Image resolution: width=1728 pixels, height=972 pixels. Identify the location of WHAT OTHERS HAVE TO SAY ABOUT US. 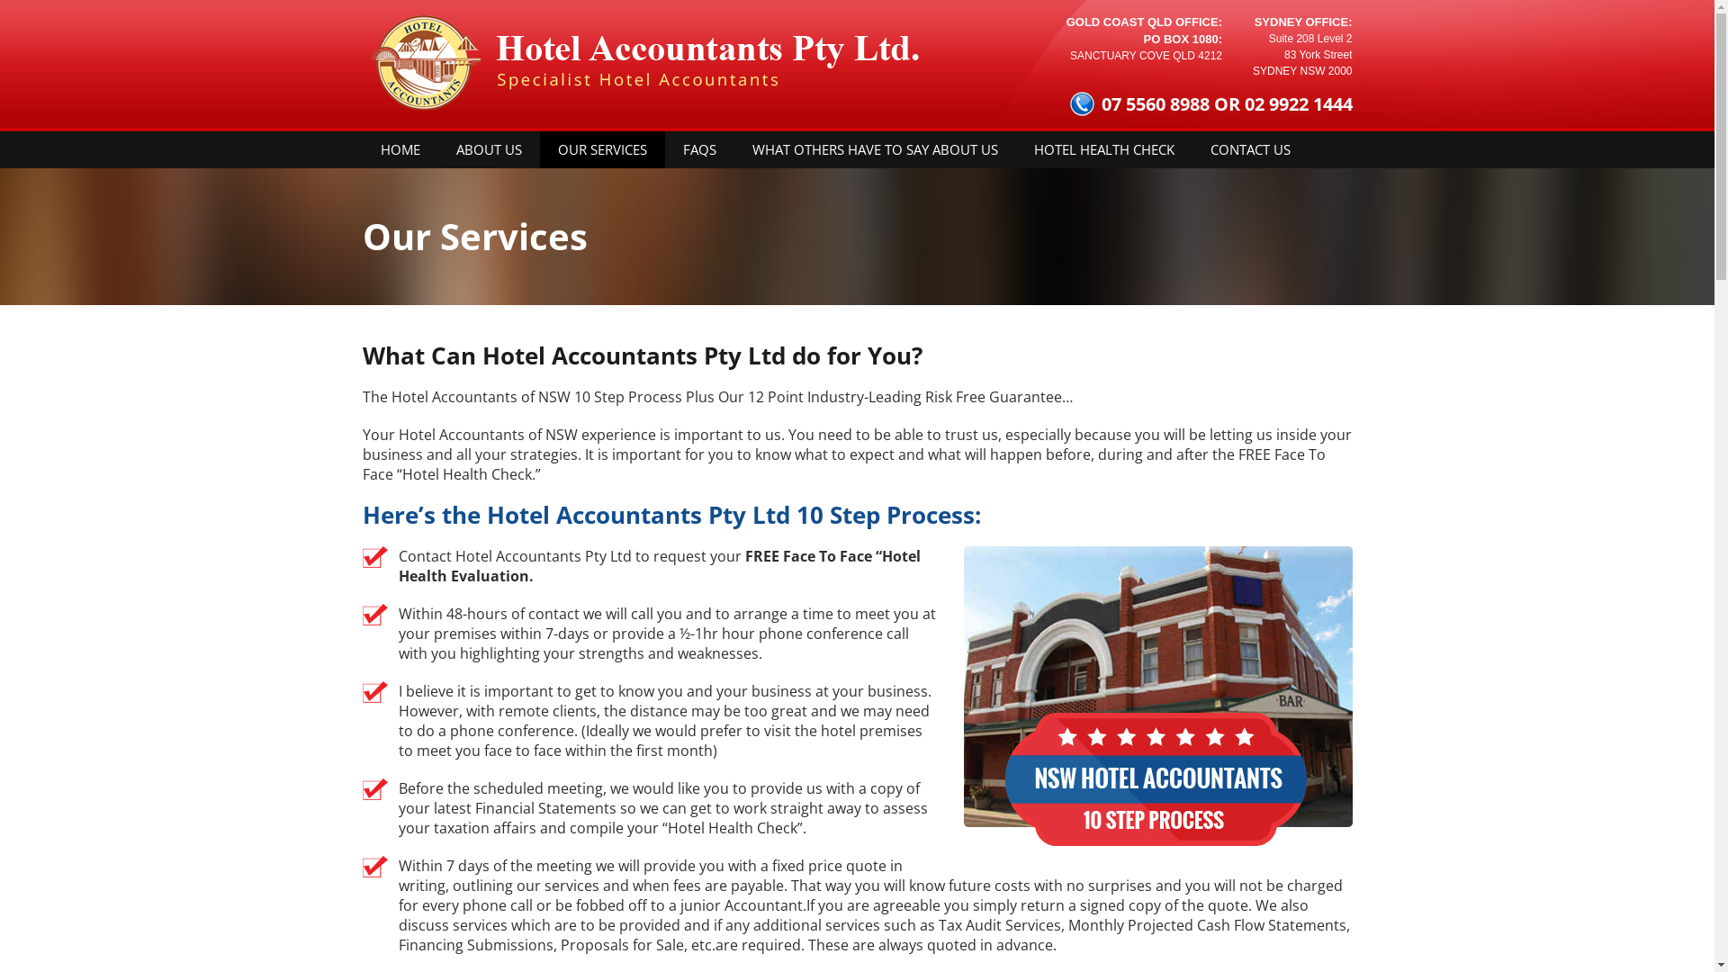
(875, 149).